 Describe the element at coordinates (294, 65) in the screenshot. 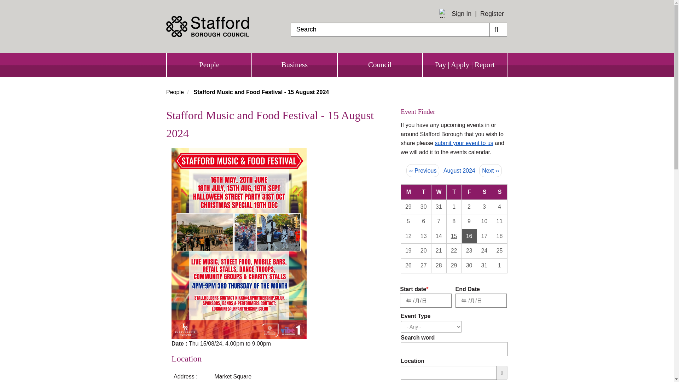

I see `Business` at that location.